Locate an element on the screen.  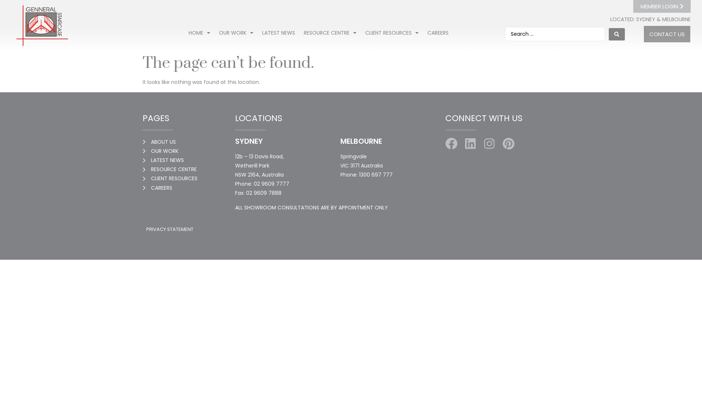
MEMBER LOGIN is located at coordinates (662, 7).